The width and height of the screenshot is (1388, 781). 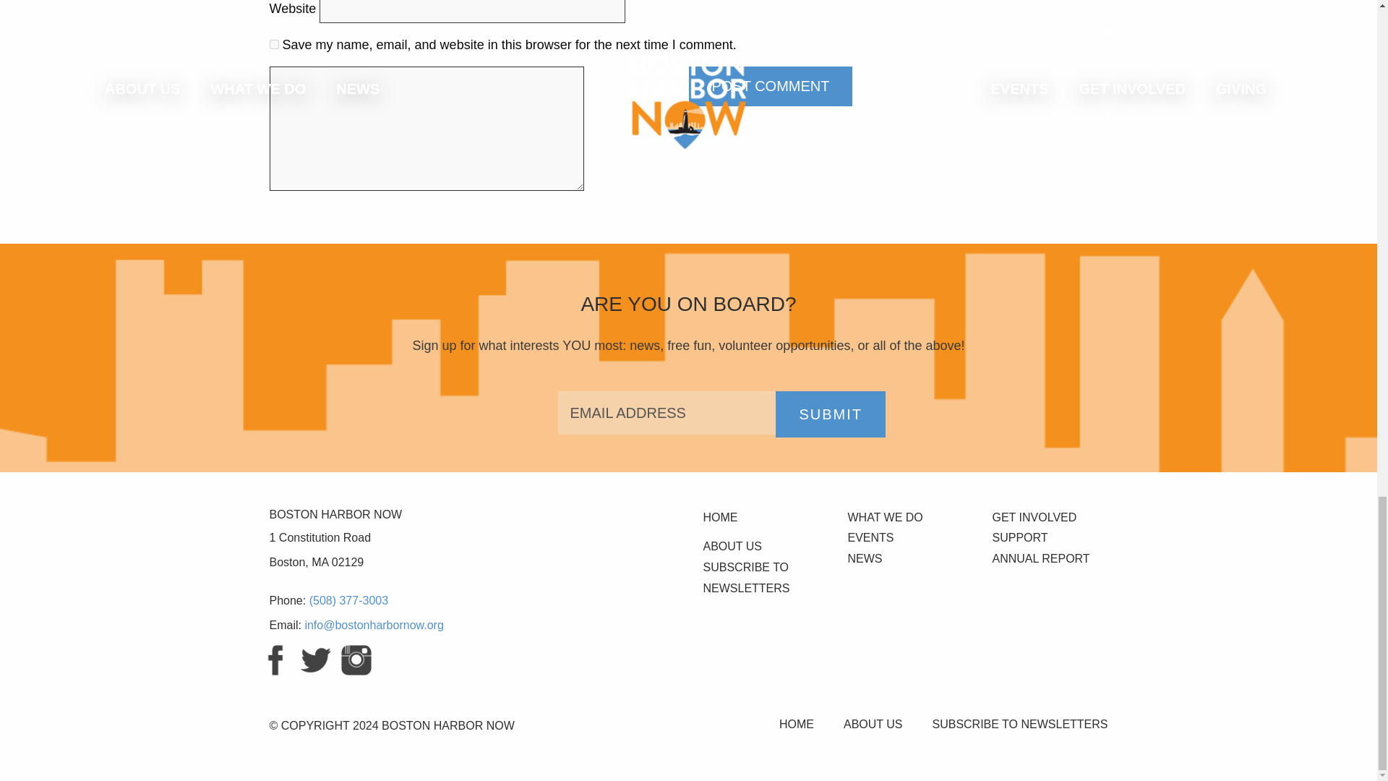 What do you see at coordinates (830, 414) in the screenshot?
I see `Submit` at bounding box center [830, 414].